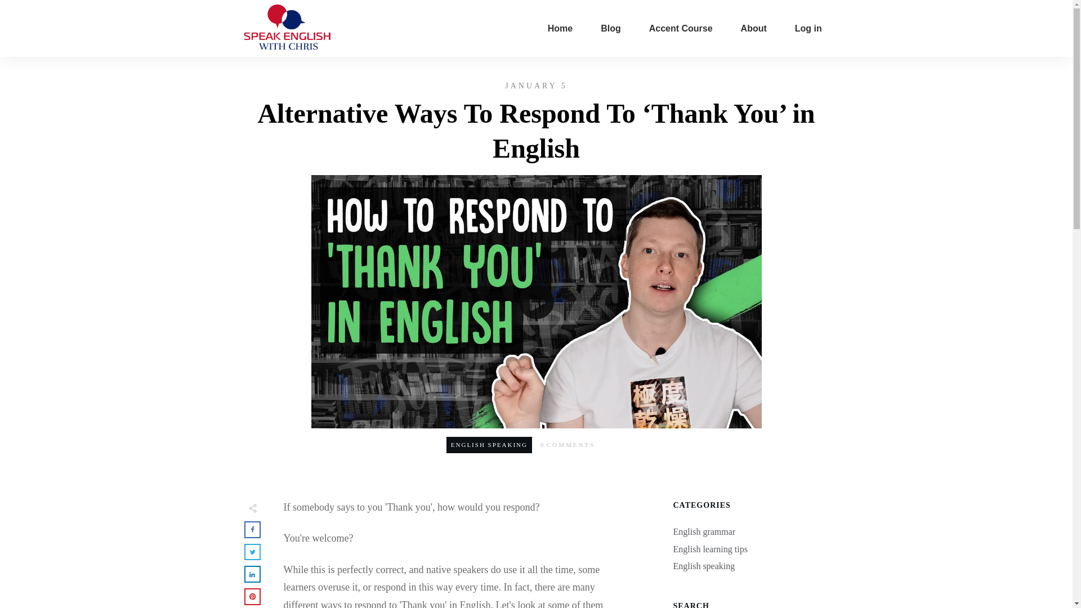 The width and height of the screenshot is (1081, 608). What do you see at coordinates (489, 445) in the screenshot?
I see `ENGLISH SPEAKING` at bounding box center [489, 445].